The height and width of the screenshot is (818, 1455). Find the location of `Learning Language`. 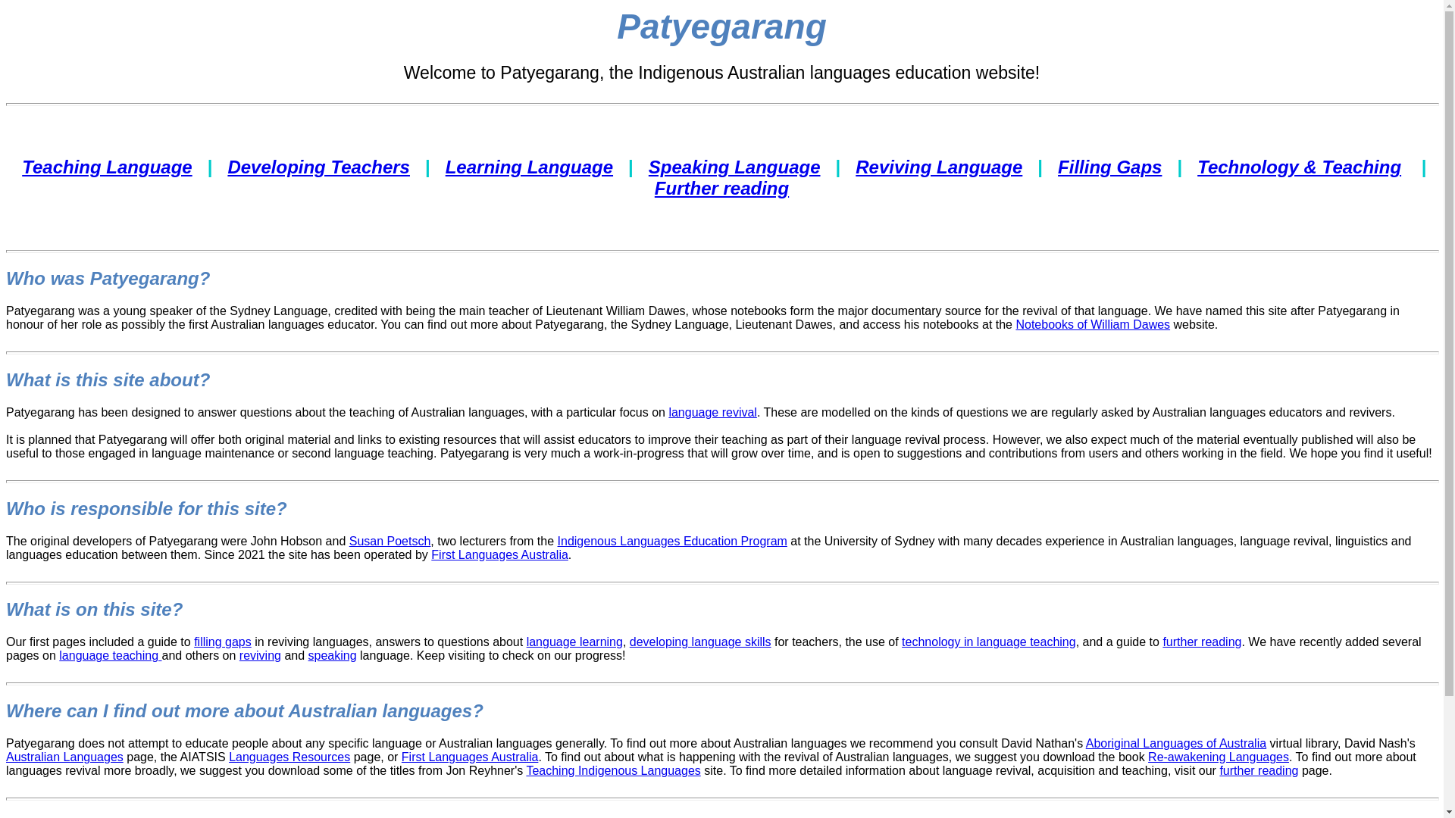

Learning Language is located at coordinates (529, 167).